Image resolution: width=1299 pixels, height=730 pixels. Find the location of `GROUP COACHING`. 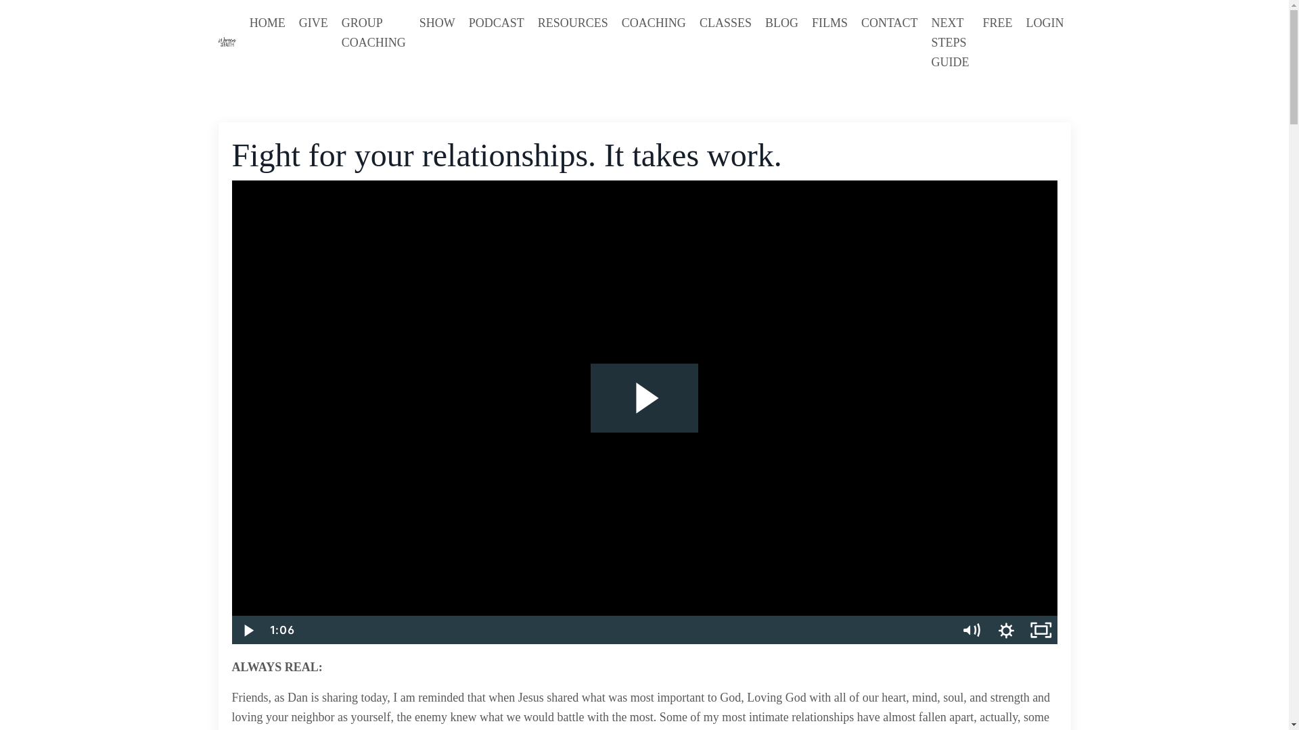

GROUP COACHING is located at coordinates (373, 42).